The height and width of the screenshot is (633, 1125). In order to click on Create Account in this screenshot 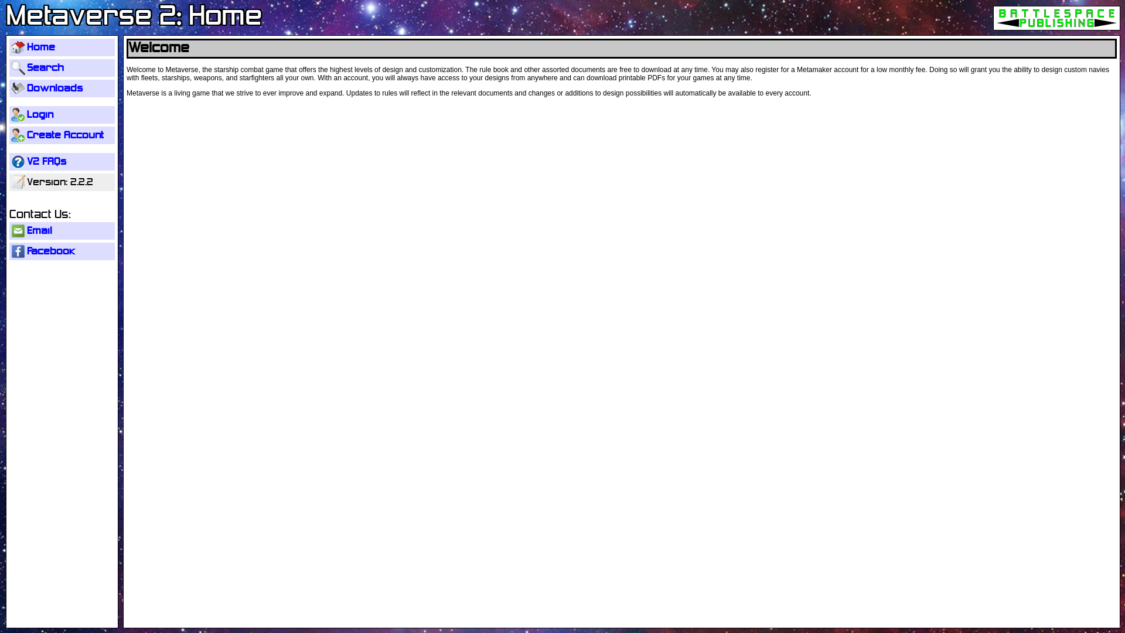, I will do `click(62, 135)`.